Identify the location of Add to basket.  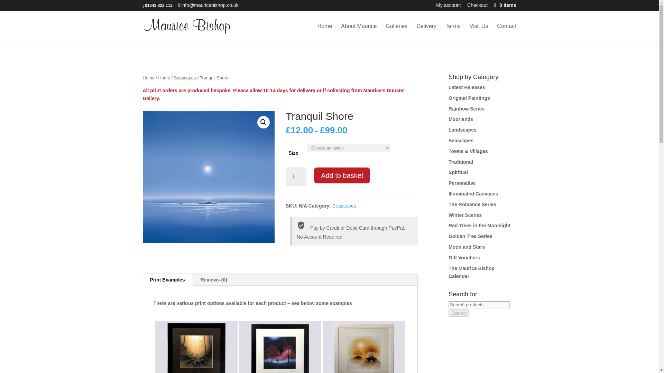
(342, 175).